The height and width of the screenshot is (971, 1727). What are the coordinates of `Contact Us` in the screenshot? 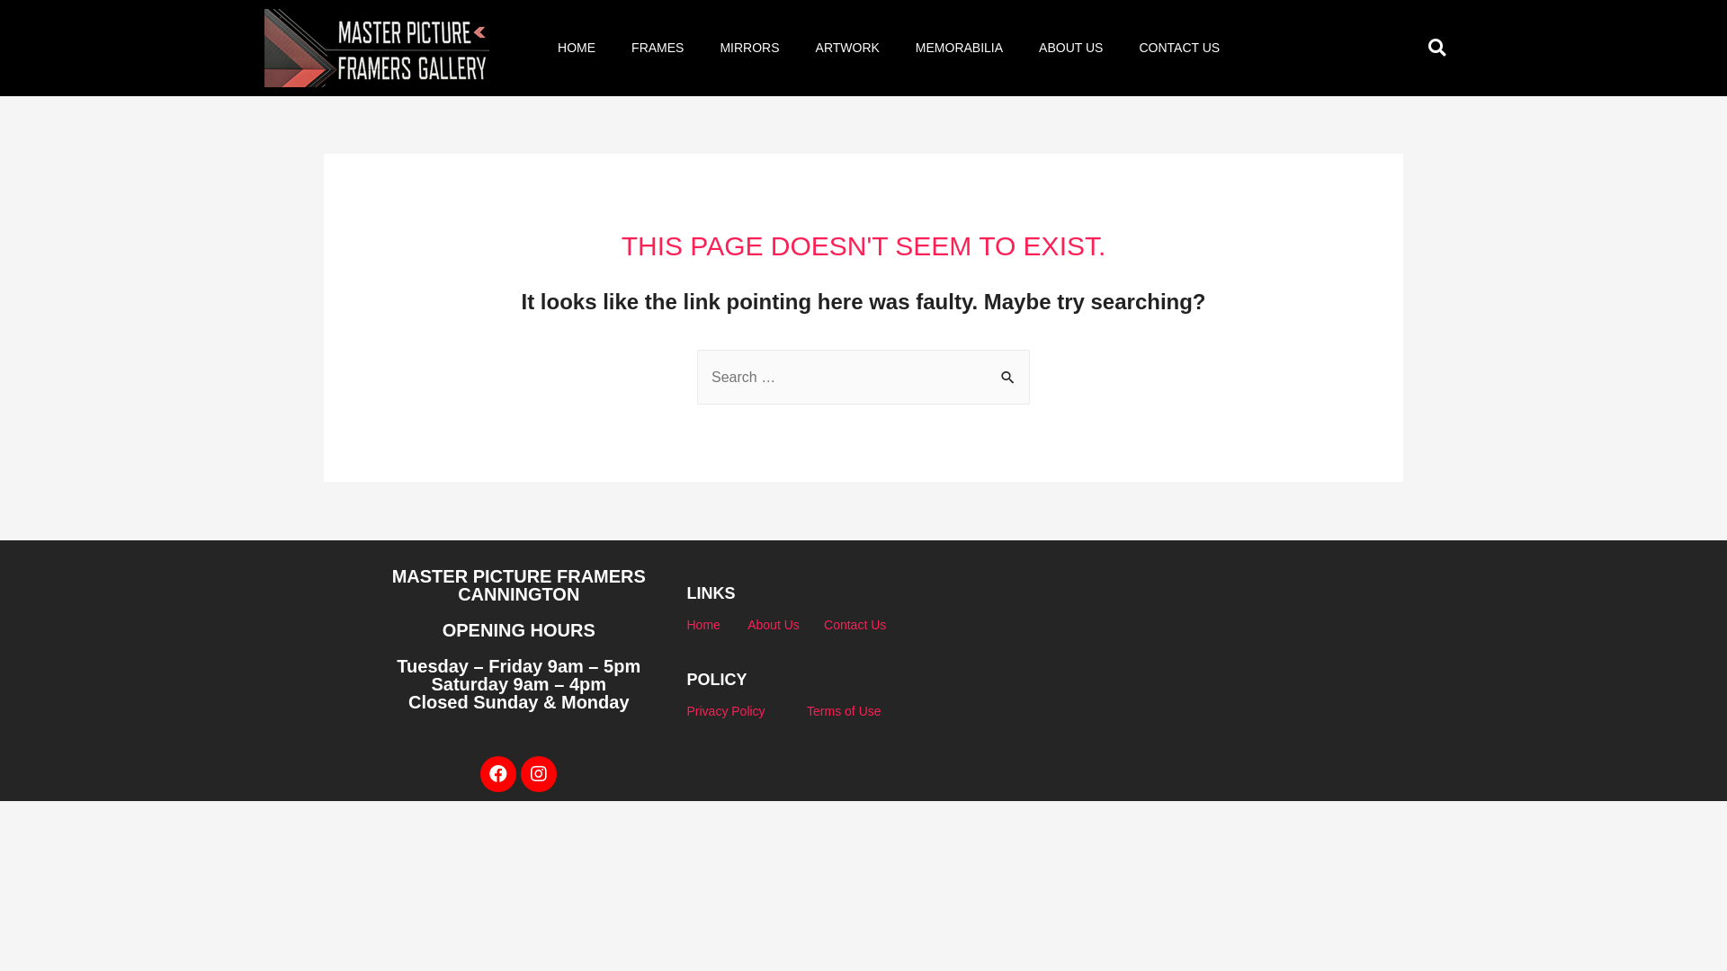 It's located at (855, 625).